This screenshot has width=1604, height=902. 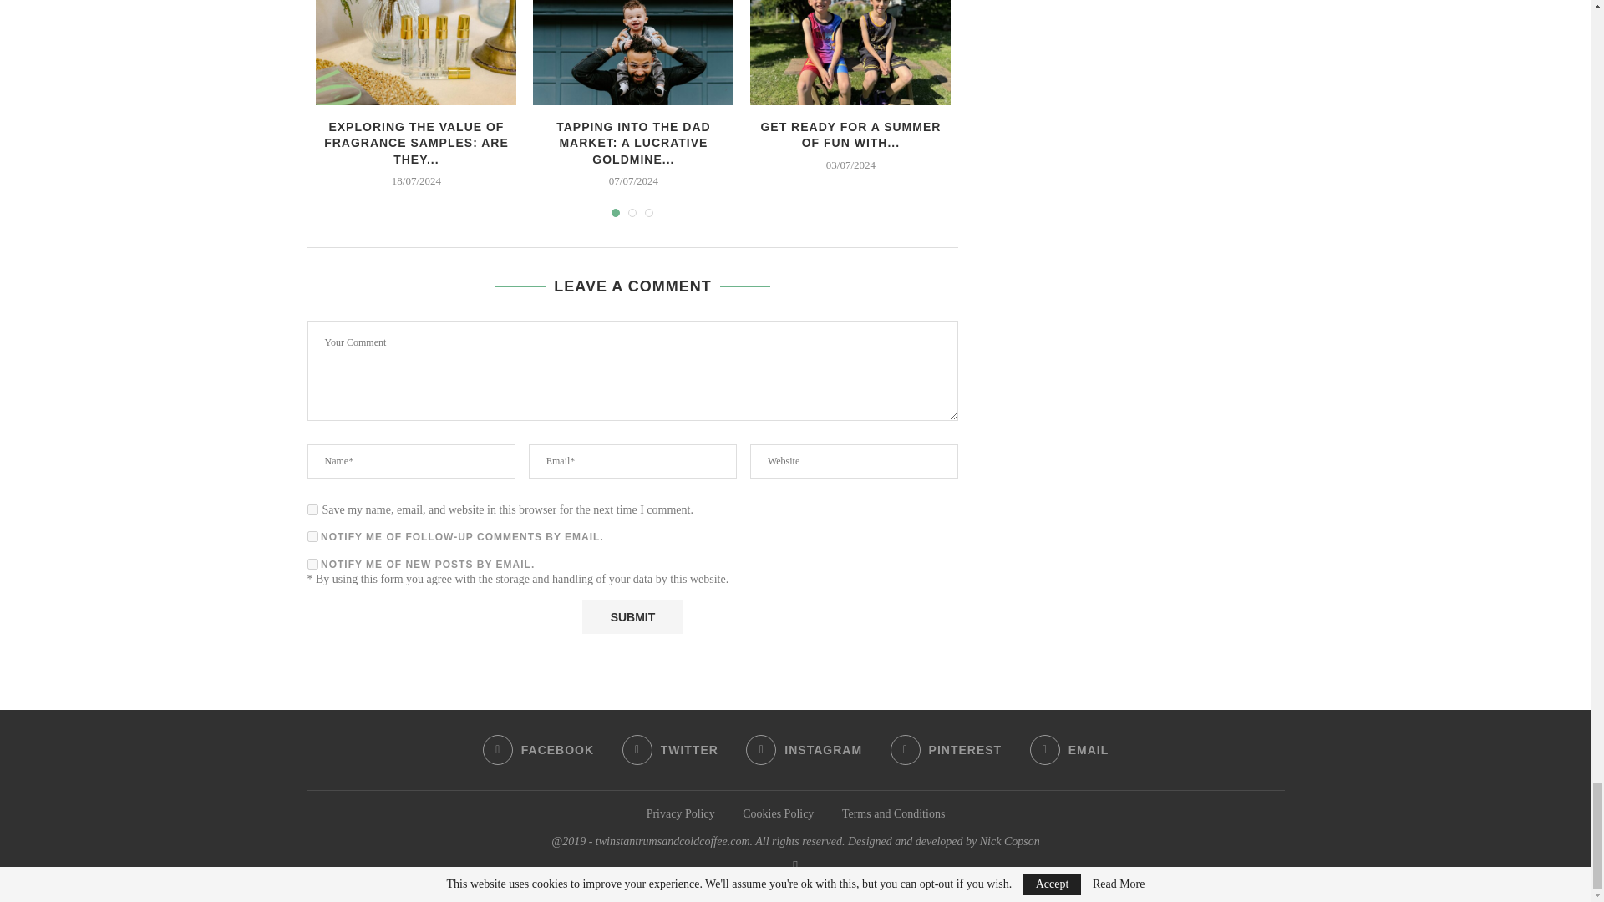 What do you see at coordinates (312, 563) in the screenshot?
I see `subscribe` at bounding box center [312, 563].